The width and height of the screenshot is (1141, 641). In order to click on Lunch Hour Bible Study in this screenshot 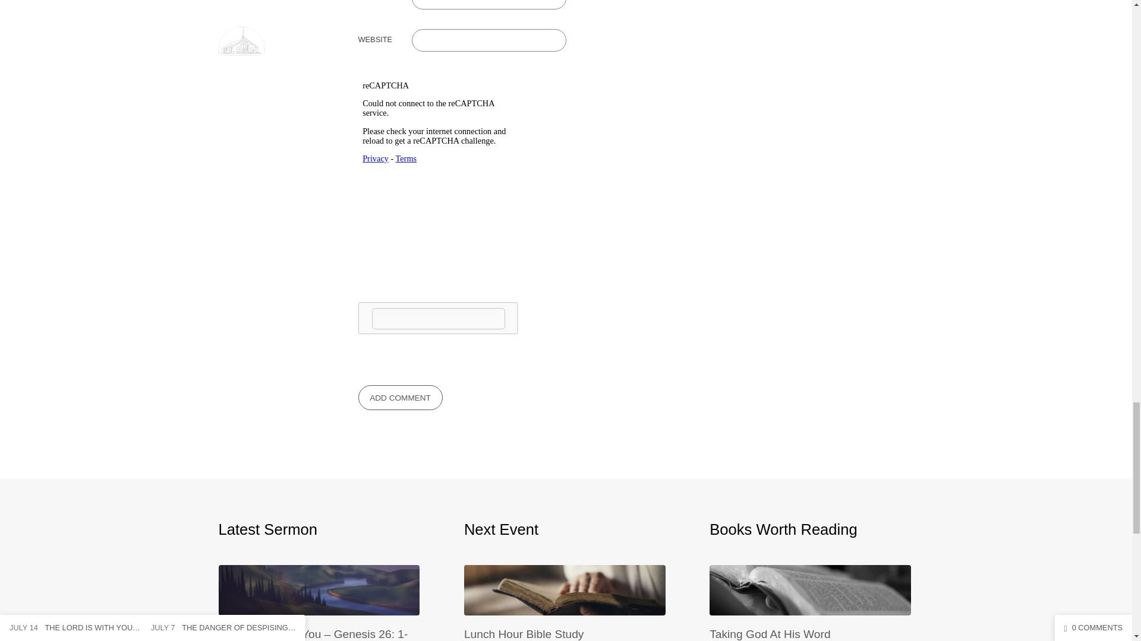, I will do `click(524, 634)`.